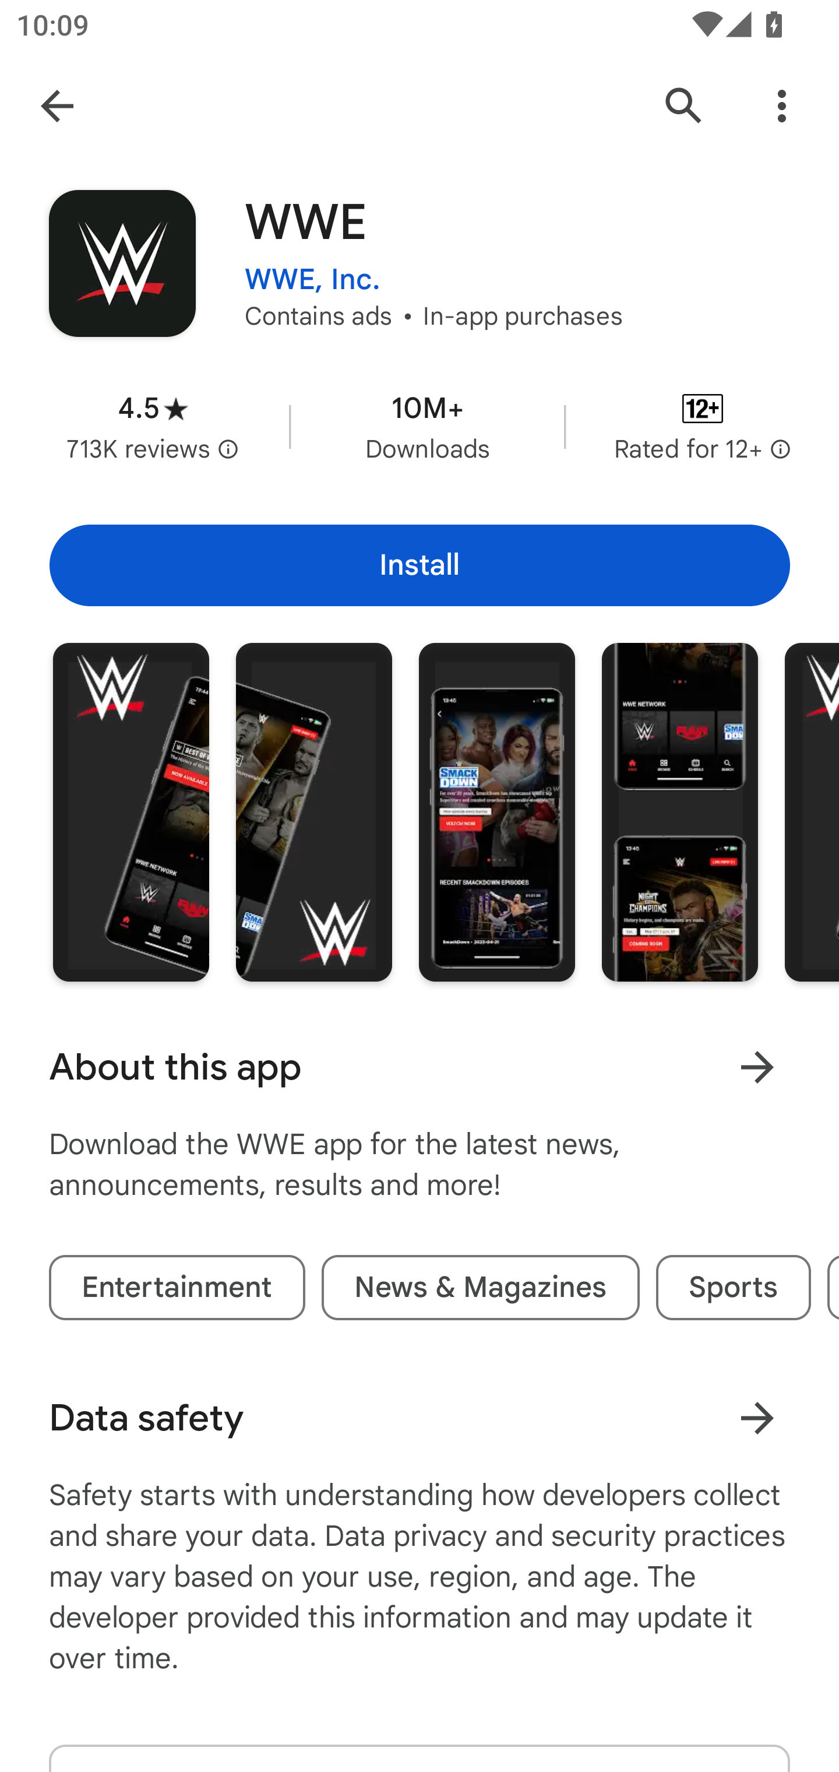  Describe the element at coordinates (679, 813) in the screenshot. I see `Screenshot "4" of "7"` at that location.